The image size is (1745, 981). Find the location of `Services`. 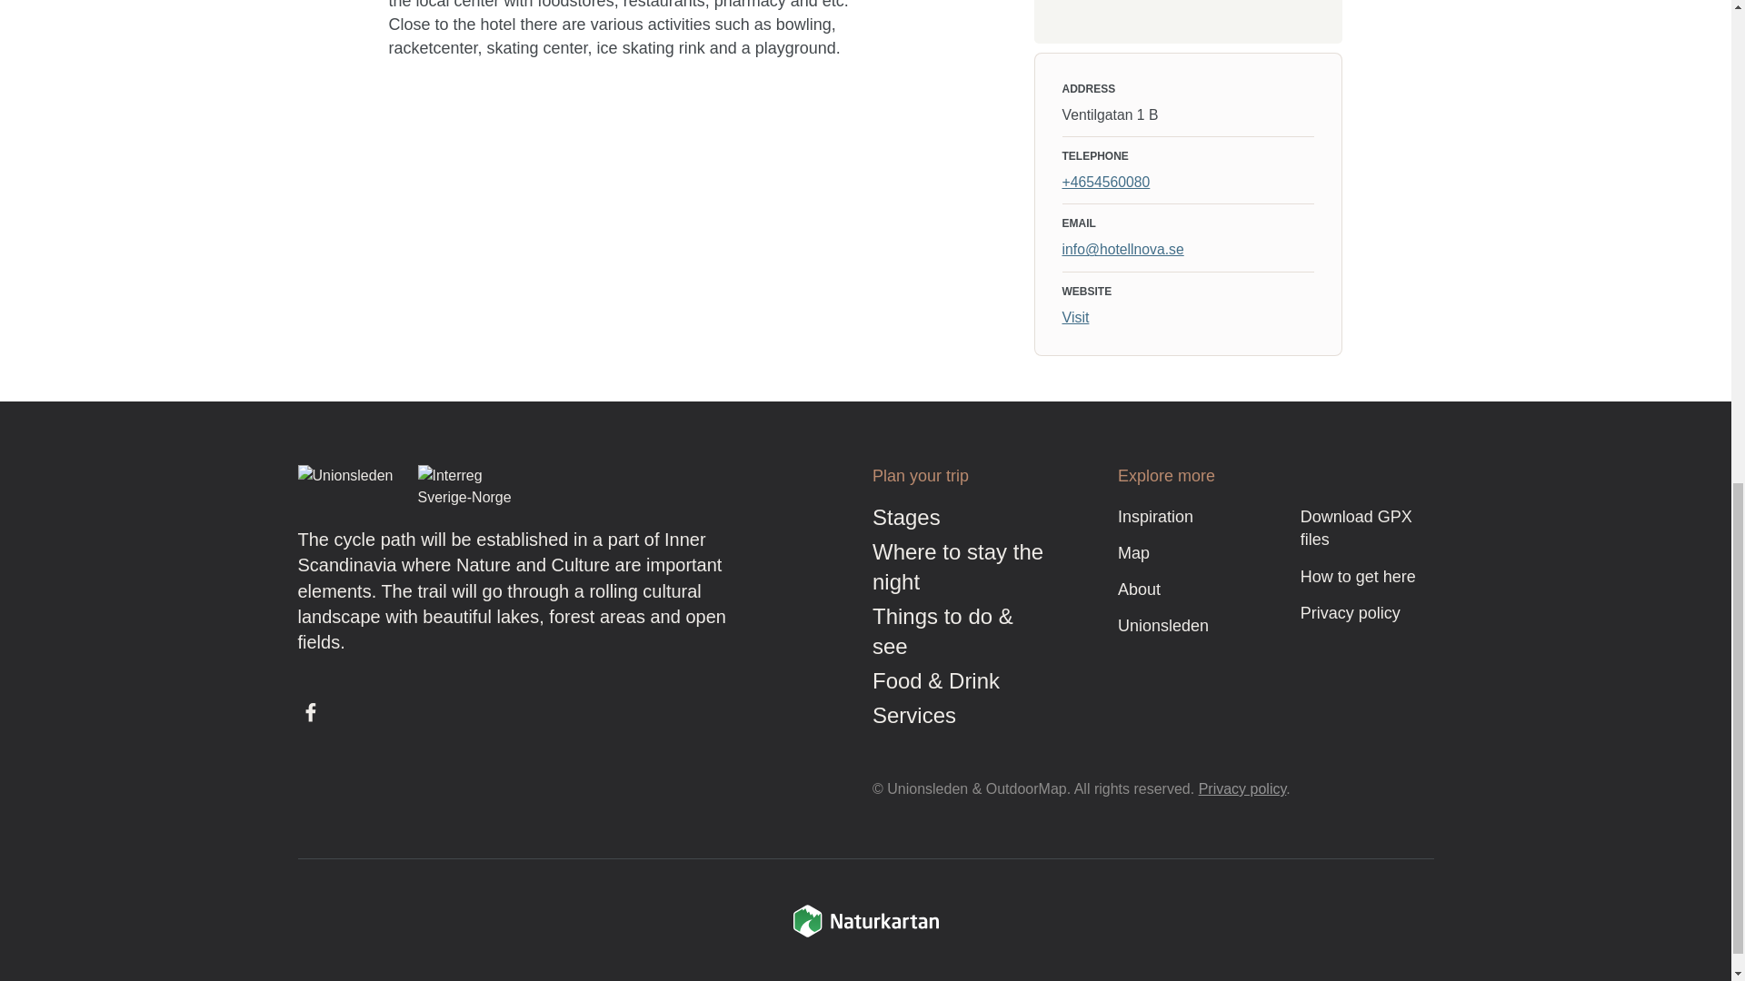

Services is located at coordinates (914, 716).